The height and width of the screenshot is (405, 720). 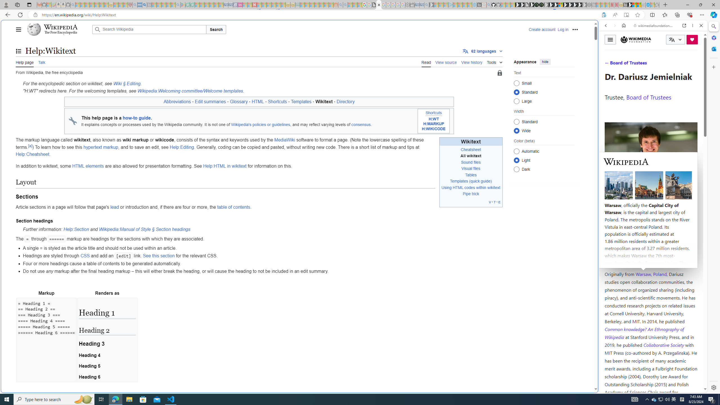 What do you see at coordinates (465, 5) in the screenshot?
I see `Microsoft Start - Sleeping` at bounding box center [465, 5].